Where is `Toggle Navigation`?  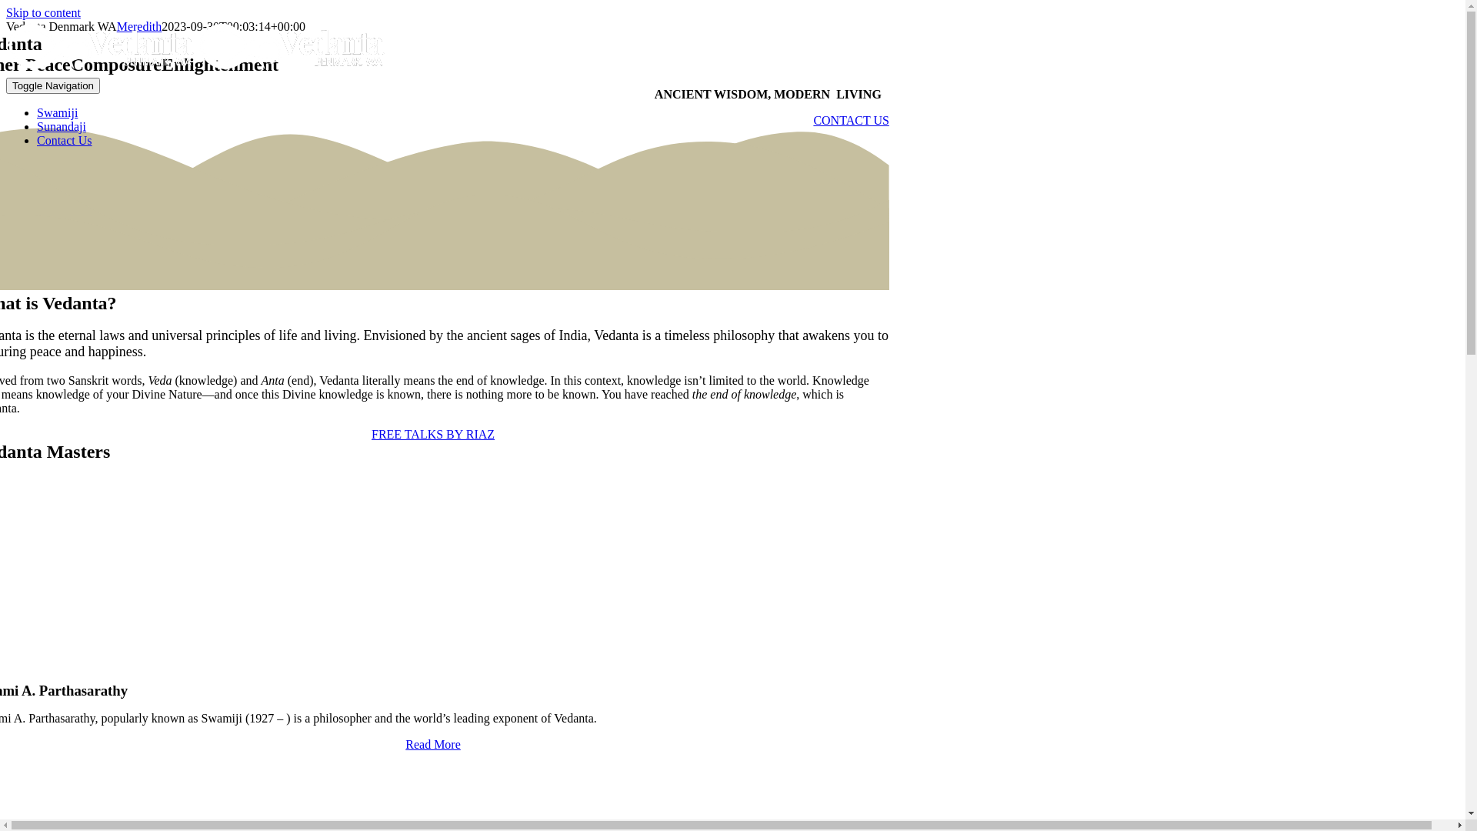
Toggle Navigation is located at coordinates (53, 86).